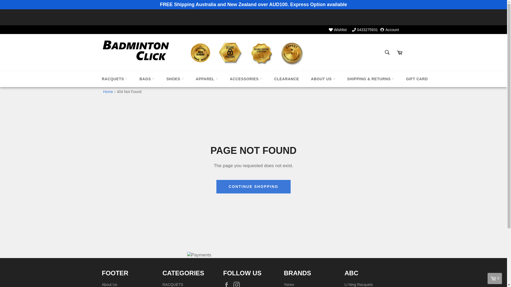 This screenshot has width=511, height=287. What do you see at coordinates (227, 284) in the screenshot?
I see `Badminton Click on Facebook` at bounding box center [227, 284].